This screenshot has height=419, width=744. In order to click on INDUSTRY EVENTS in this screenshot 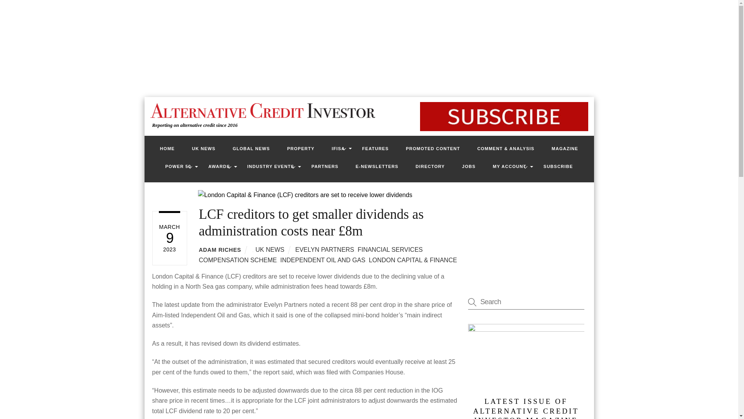, I will do `click(270, 166)`.